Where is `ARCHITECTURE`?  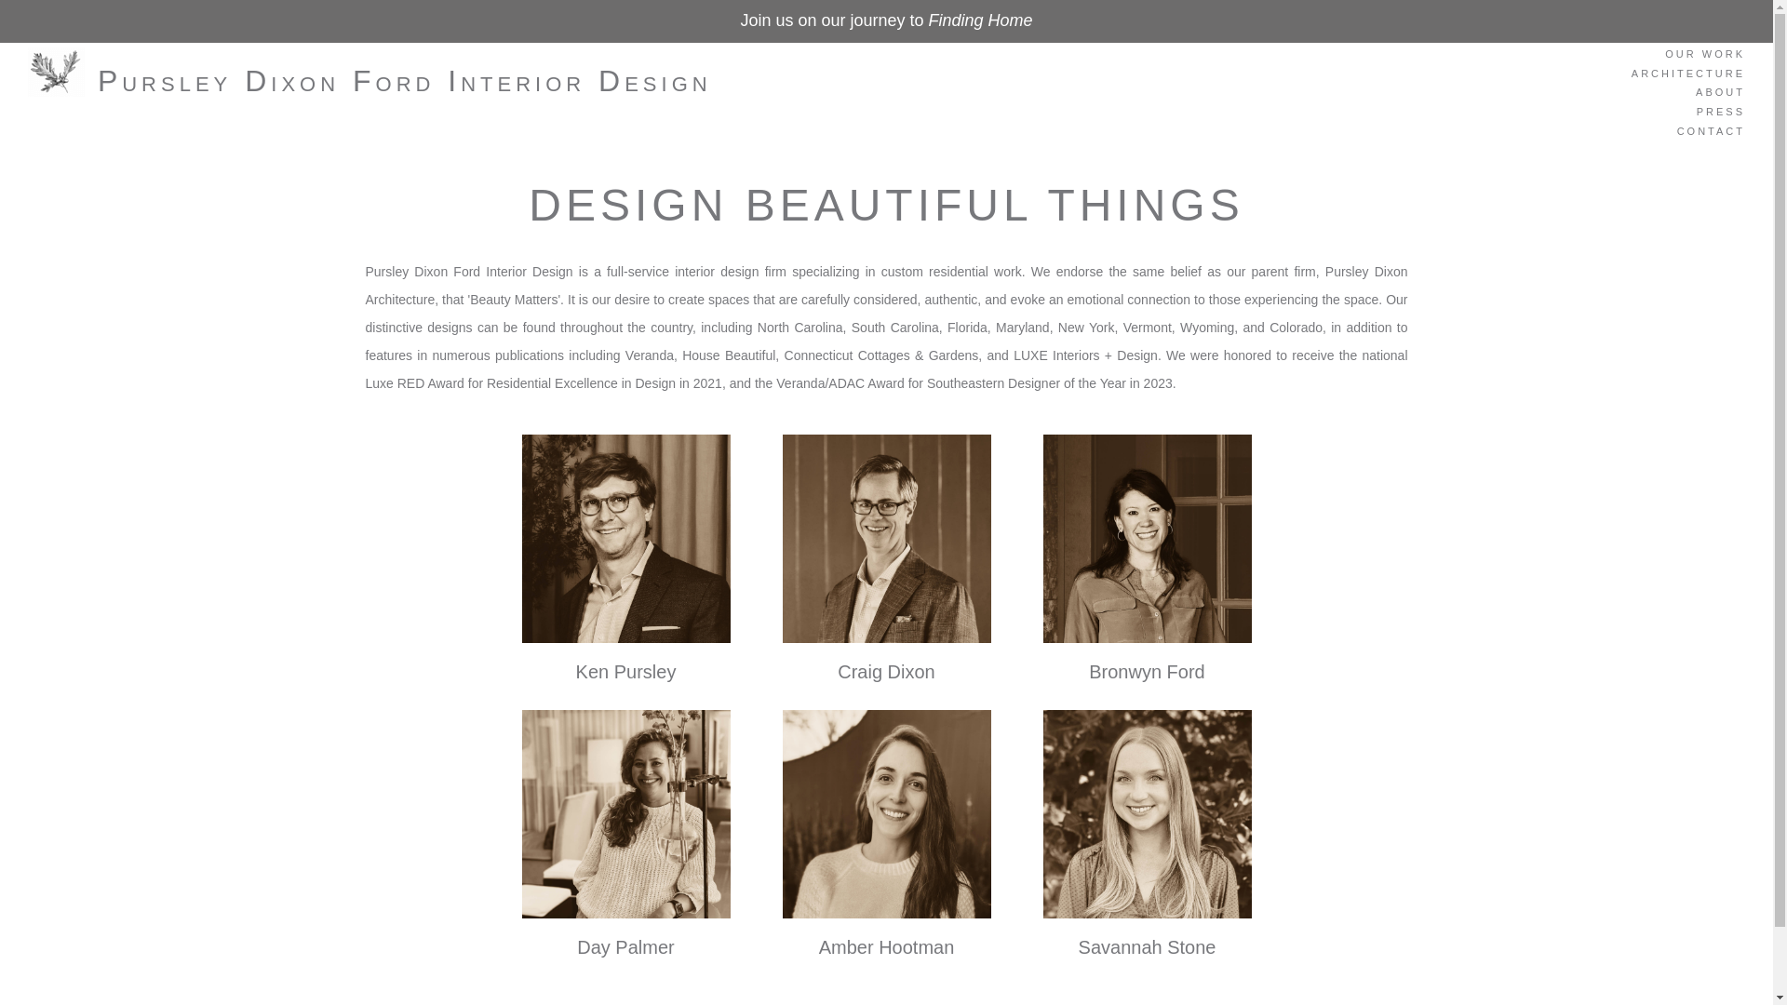
ARCHITECTURE is located at coordinates (1688, 76).